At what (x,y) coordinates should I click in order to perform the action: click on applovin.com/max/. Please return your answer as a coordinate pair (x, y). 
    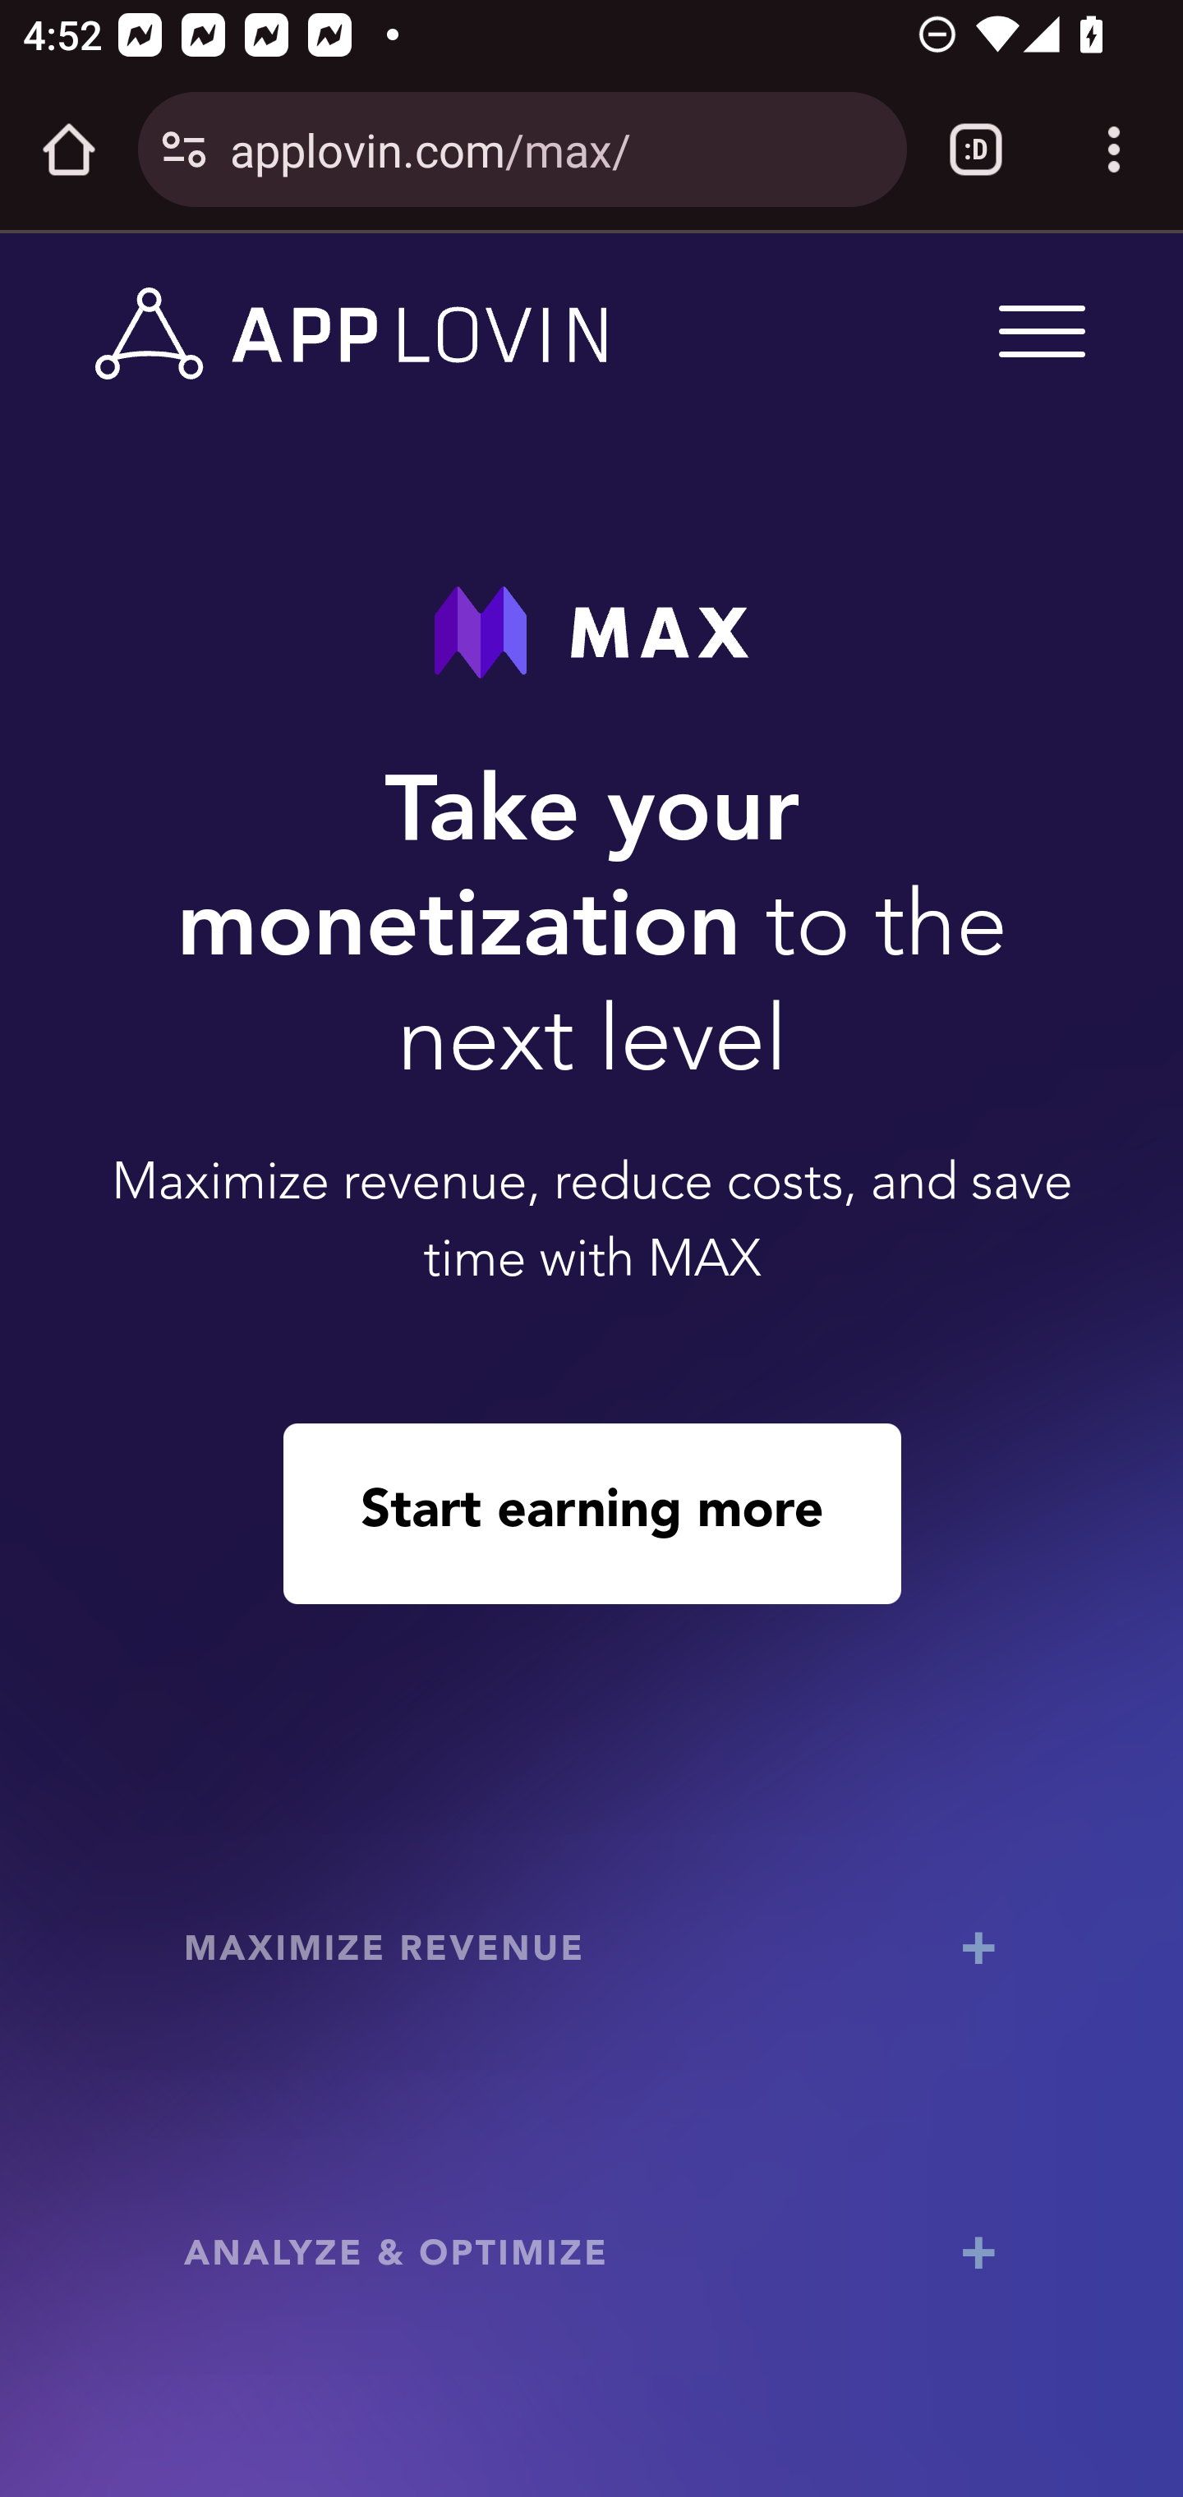
    Looking at the image, I should click on (556, 148).